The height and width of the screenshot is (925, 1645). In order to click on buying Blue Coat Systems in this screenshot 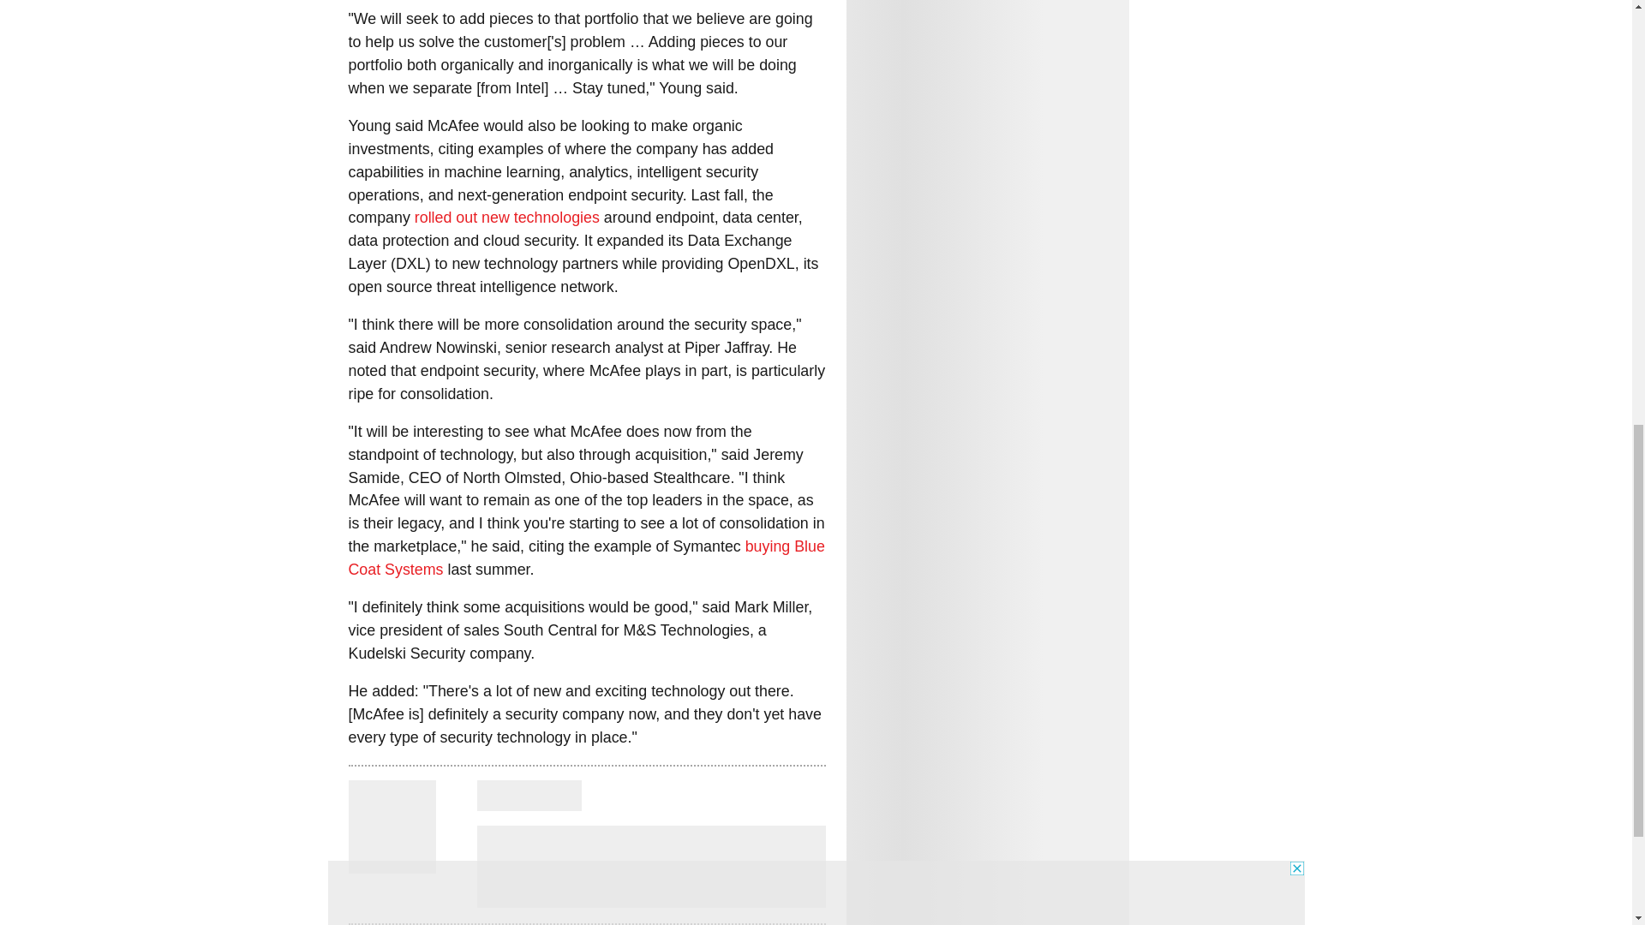, I will do `click(585, 558)`.